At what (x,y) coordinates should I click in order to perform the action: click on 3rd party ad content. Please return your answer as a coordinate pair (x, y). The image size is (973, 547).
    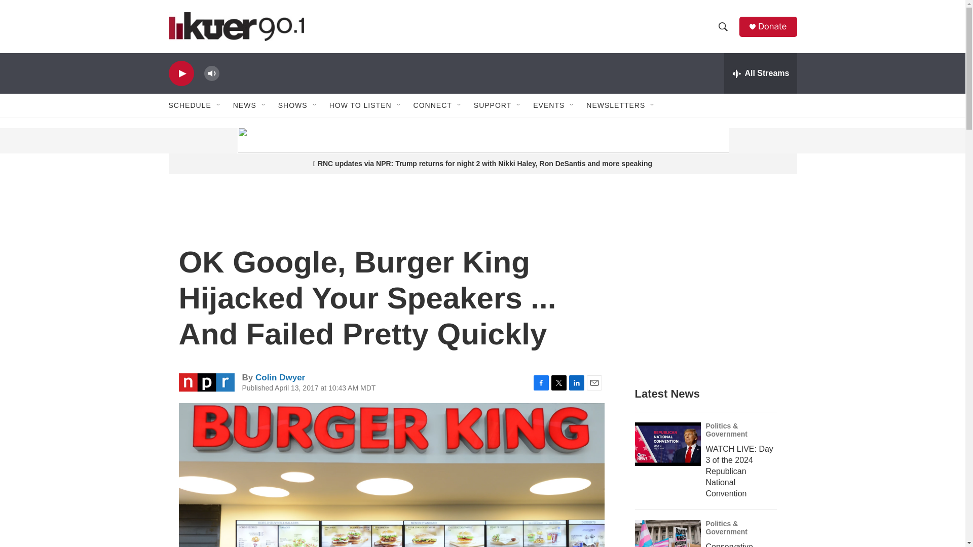
    Looking at the image, I should click on (710, 290).